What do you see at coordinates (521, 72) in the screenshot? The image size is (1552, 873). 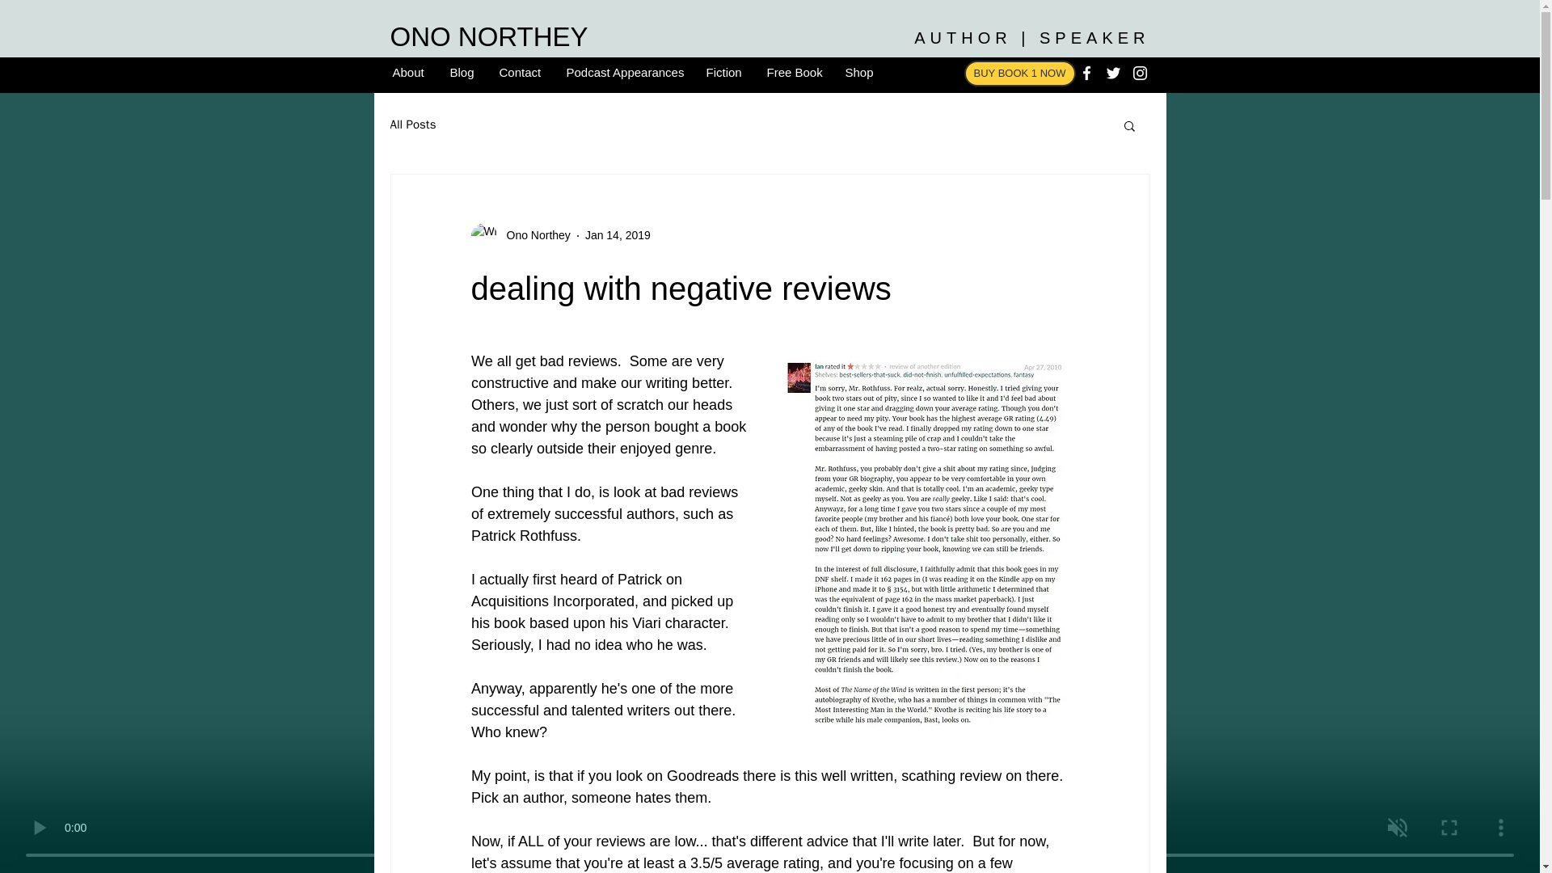 I see `Contact` at bounding box center [521, 72].